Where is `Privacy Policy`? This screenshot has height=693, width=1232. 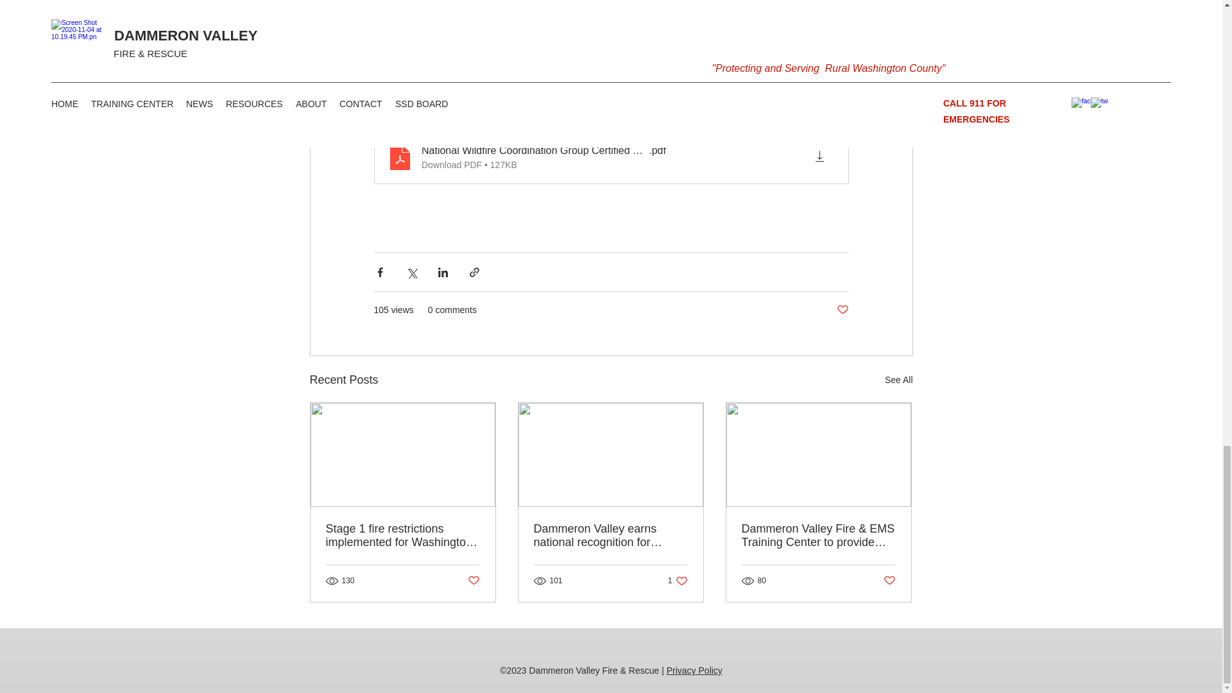 Privacy Policy is located at coordinates (842, 310).